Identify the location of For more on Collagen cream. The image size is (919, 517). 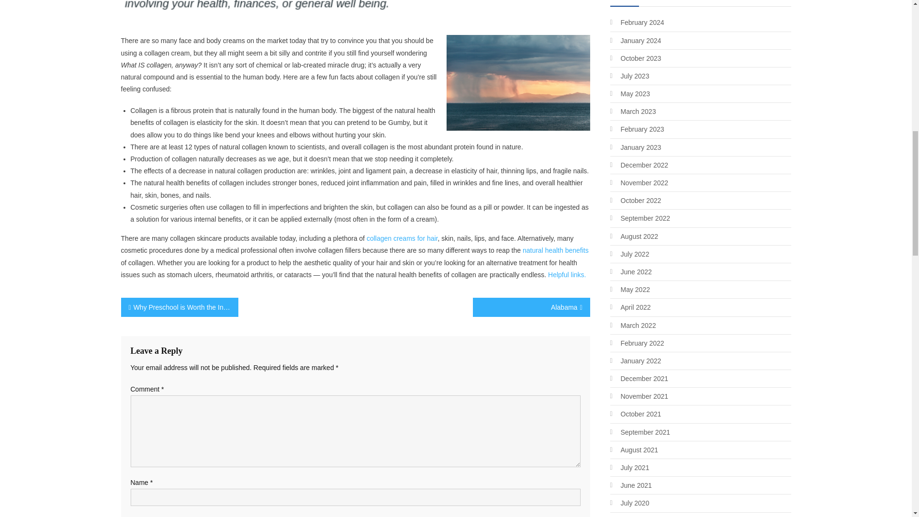
(556, 250).